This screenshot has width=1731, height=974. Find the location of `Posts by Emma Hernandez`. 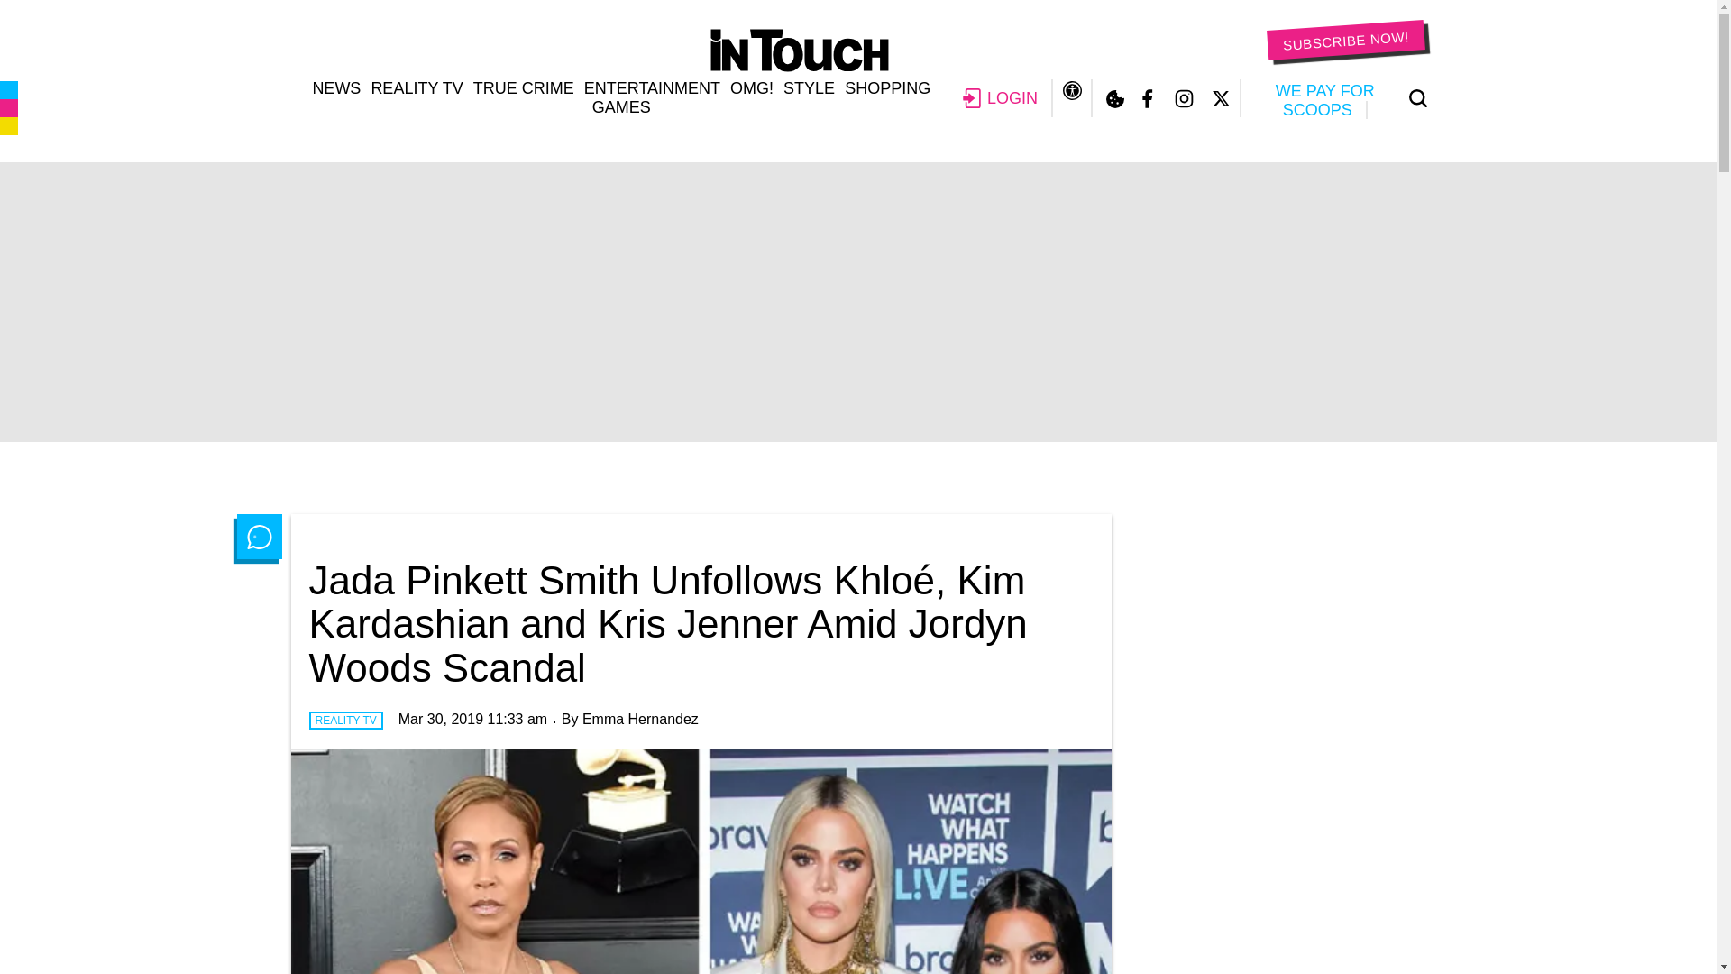

Posts by Emma Hernandez is located at coordinates (640, 719).